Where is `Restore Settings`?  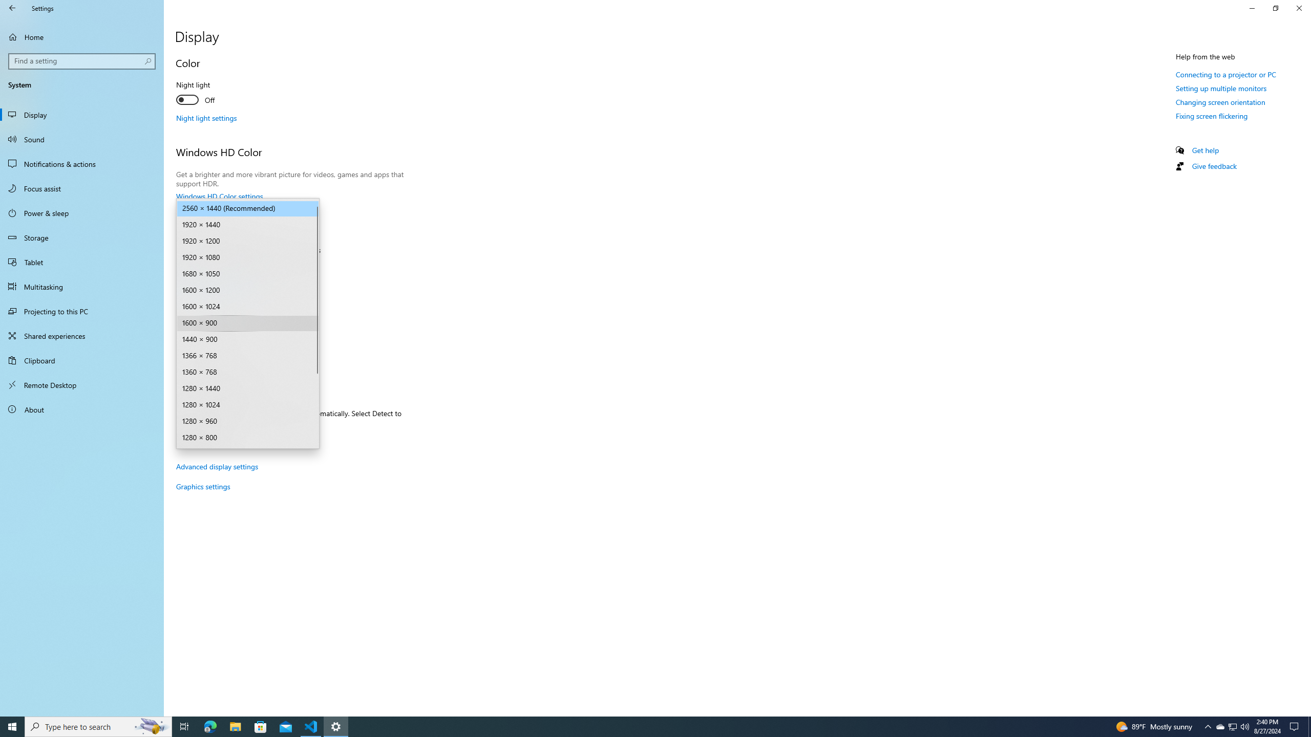
Restore Settings is located at coordinates (1275, 8).